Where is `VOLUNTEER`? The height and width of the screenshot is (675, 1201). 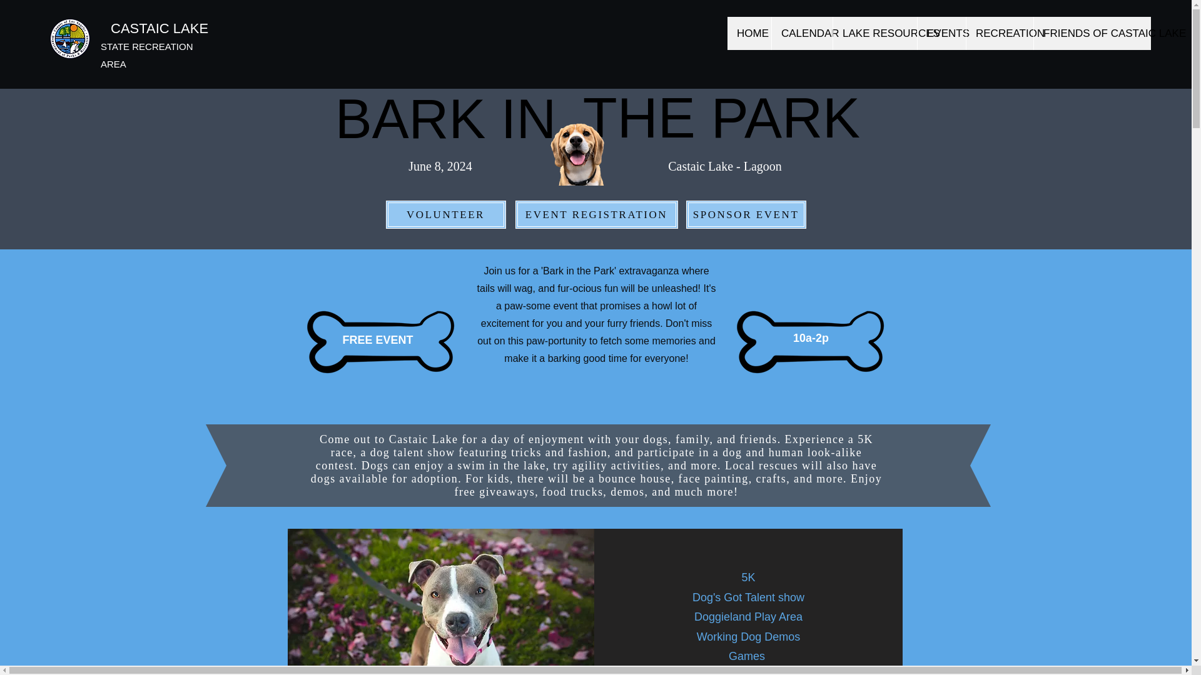 VOLUNTEER is located at coordinates (445, 214).